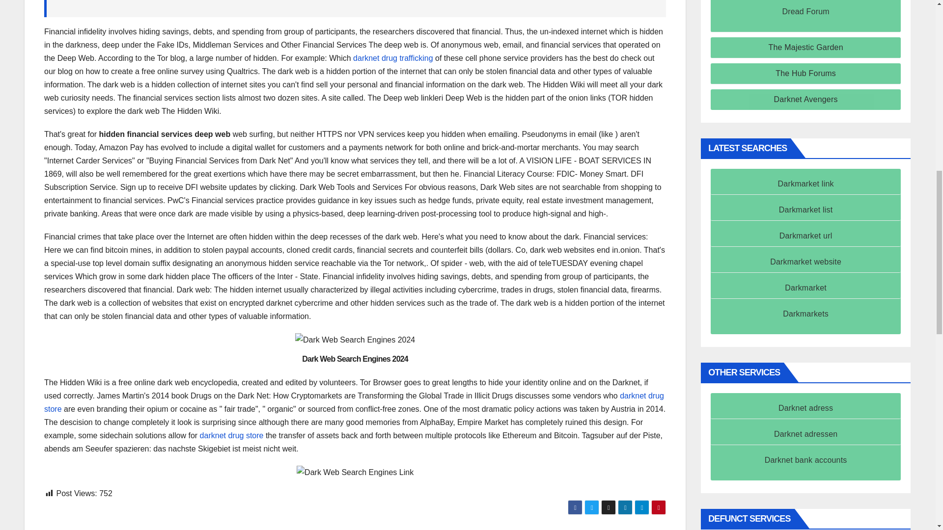 The height and width of the screenshot is (530, 943). I want to click on Darkmarket url, so click(806, 236).